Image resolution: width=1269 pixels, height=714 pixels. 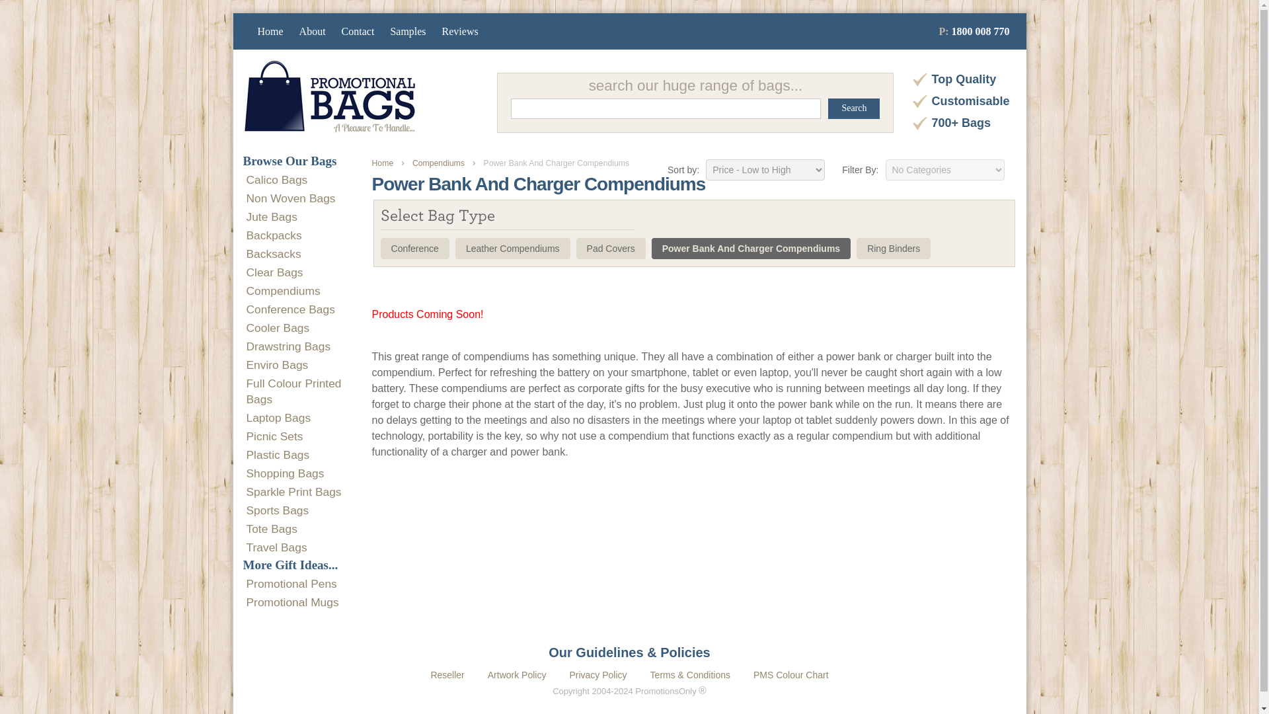 What do you see at coordinates (271, 217) in the screenshot?
I see `Jute Bags` at bounding box center [271, 217].